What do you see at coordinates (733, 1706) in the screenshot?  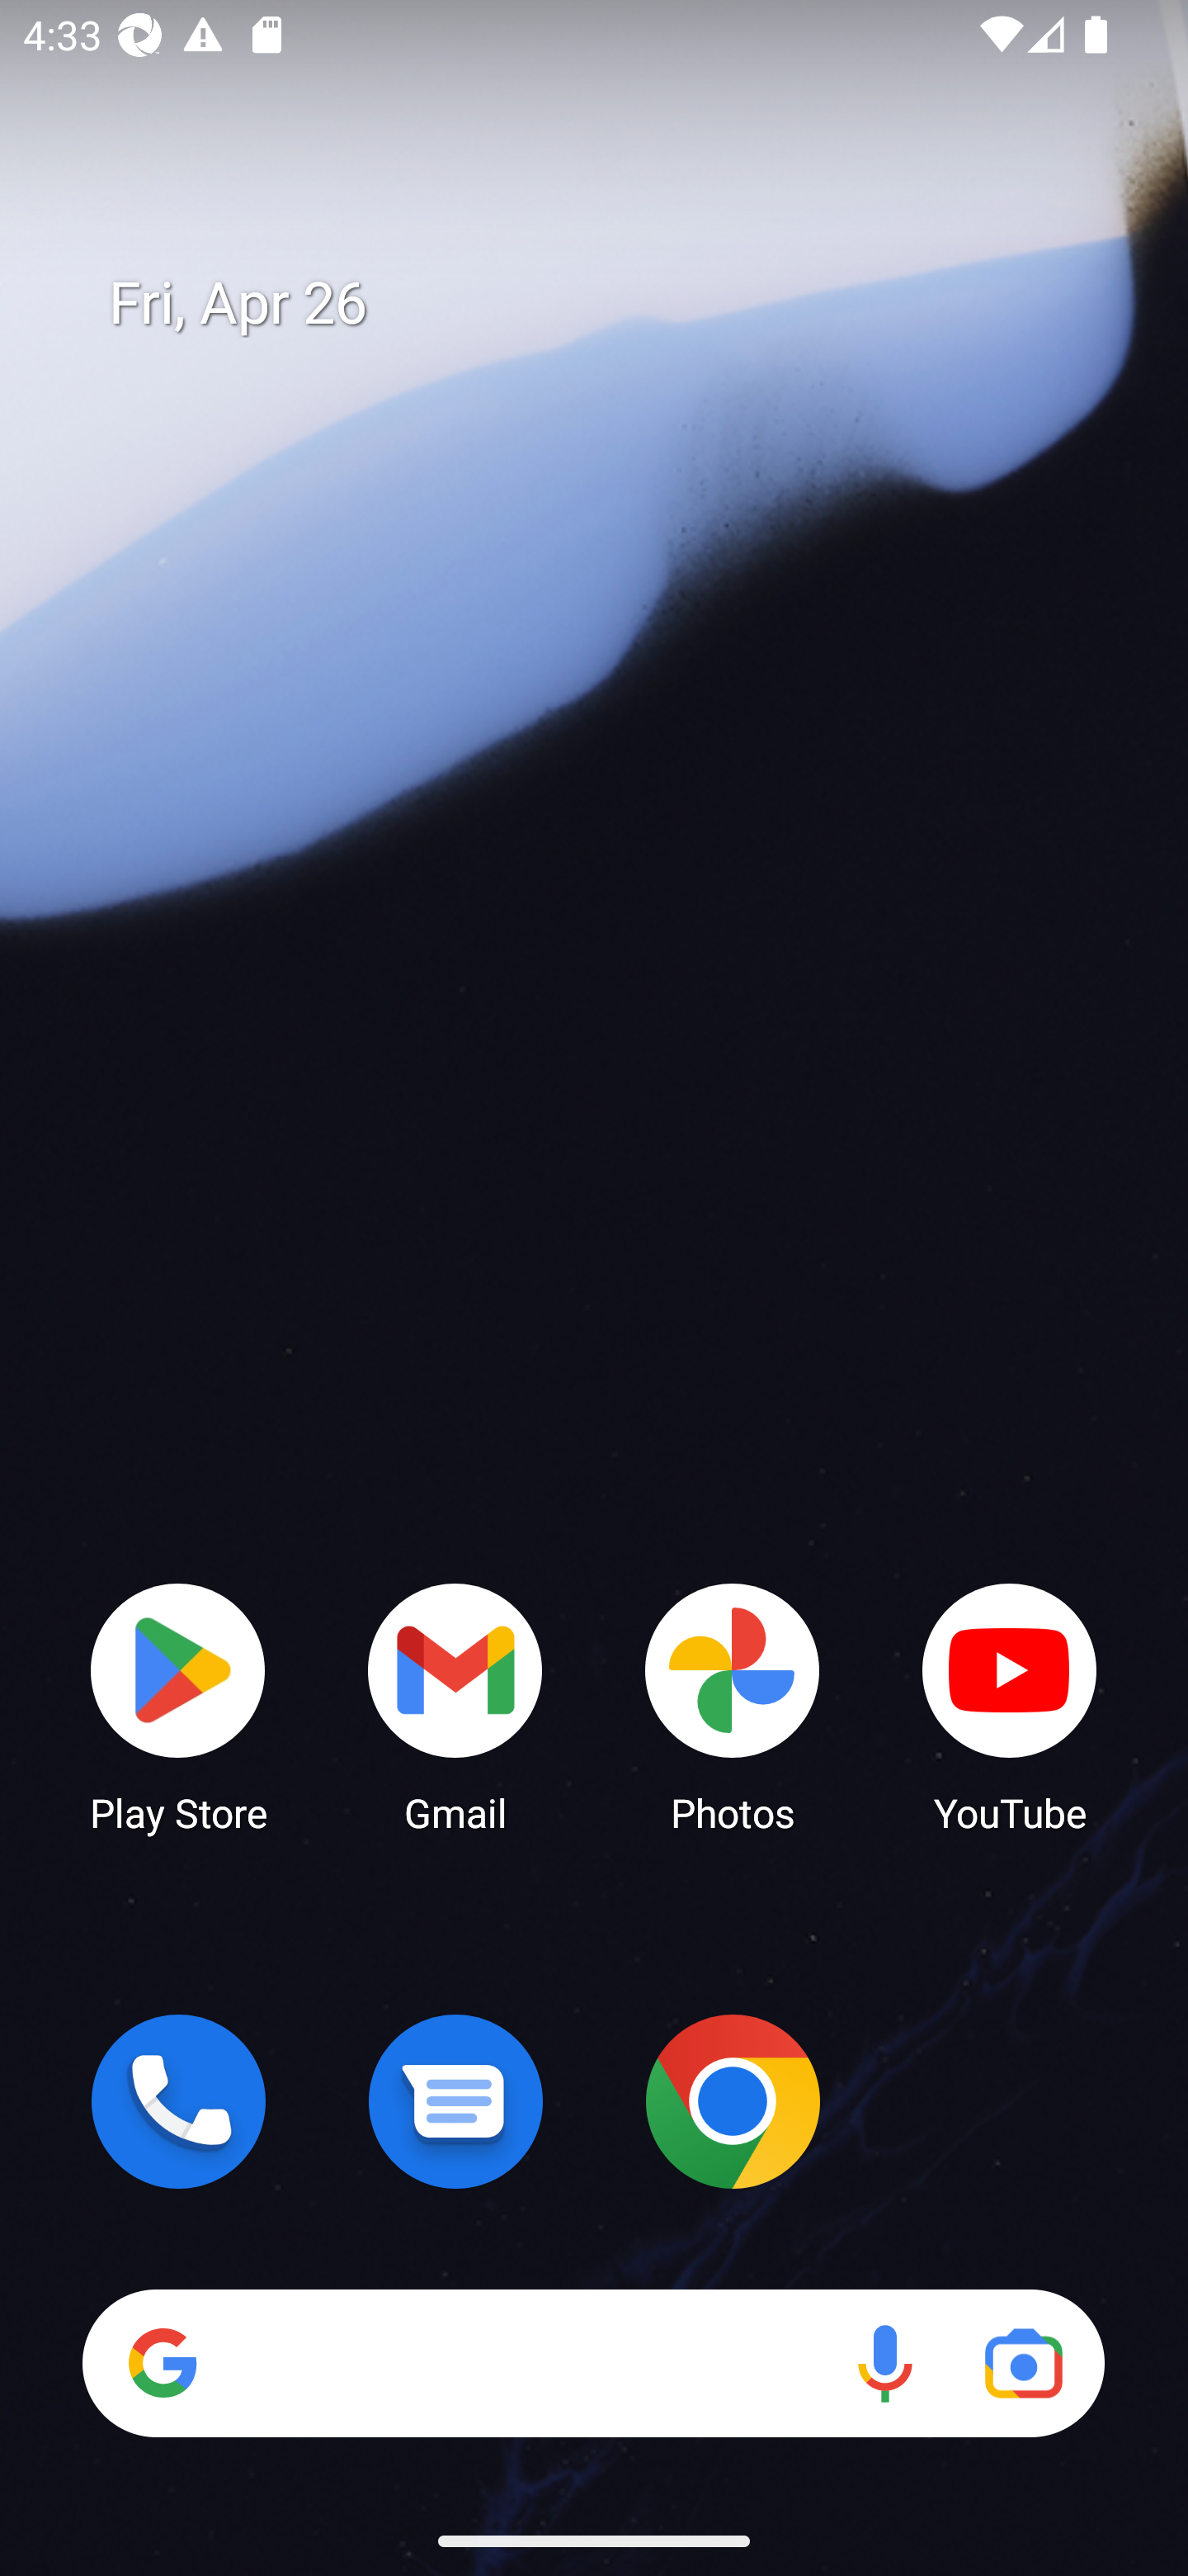 I see `Photos` at bounding box center [733, 1706].